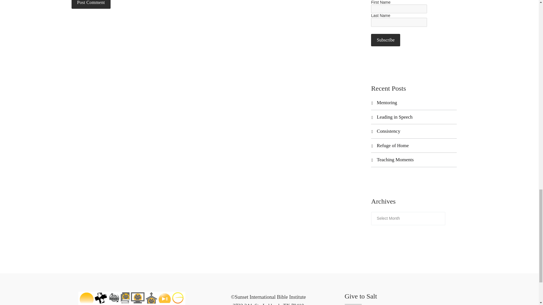 This screenshot has height=305, width=543. Describe the element at coordinates (165, 298) in the screenshot. I see `Sunset App` at that location.